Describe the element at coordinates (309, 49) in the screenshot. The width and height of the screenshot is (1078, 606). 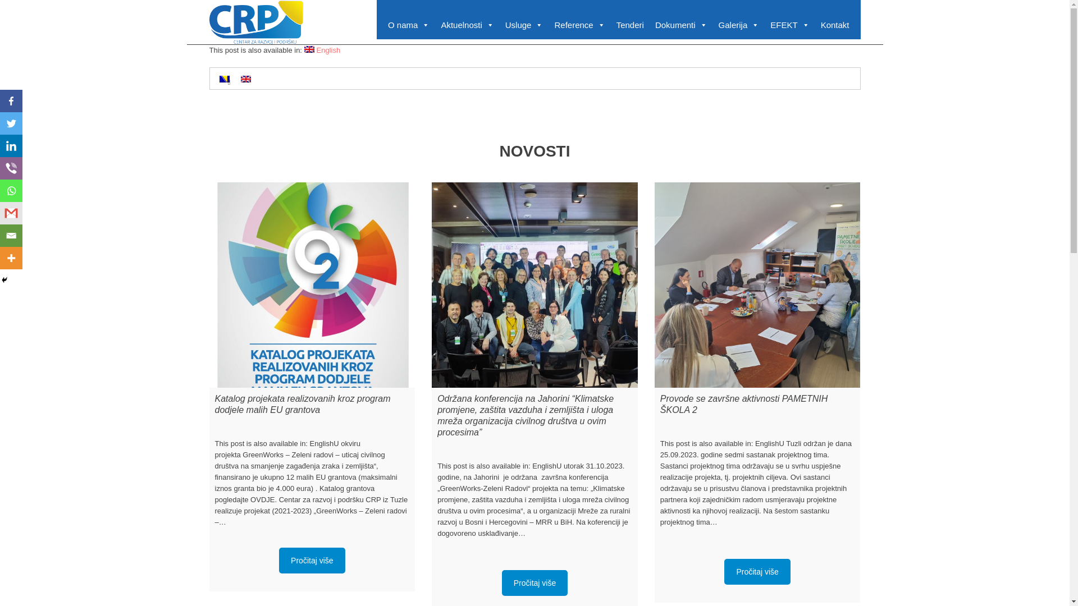
I see `English` at that location.